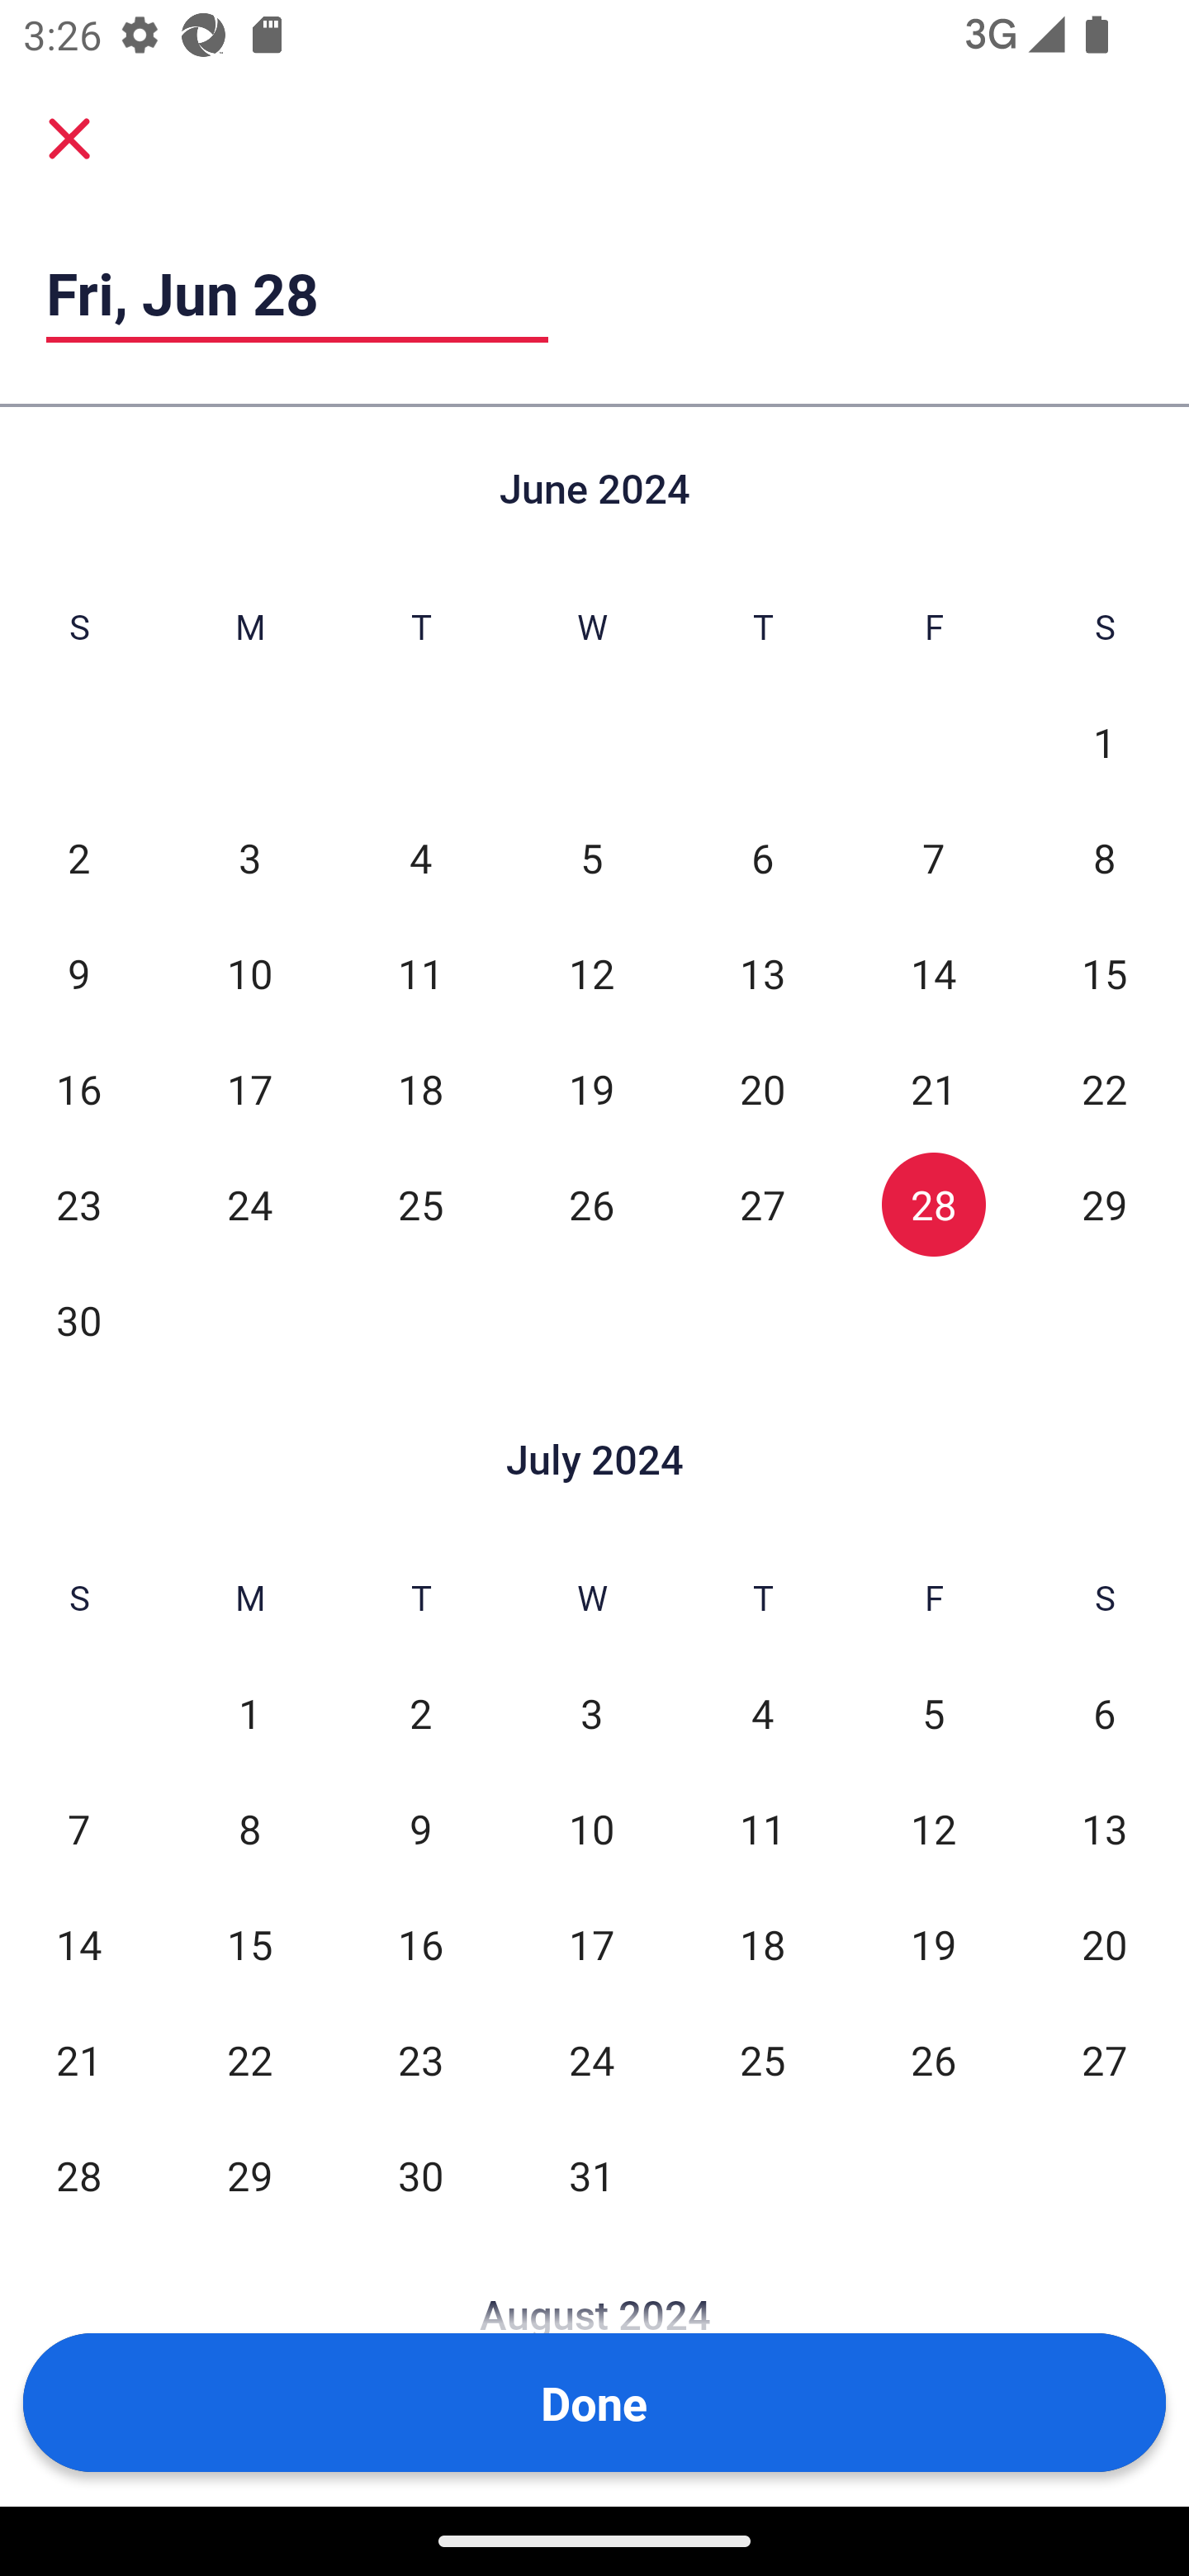 The width and height of the screenshot is (1189, 2576). Describe the element at coordinates (933, 973) in the screenshot. I see `14 Fri, Jun 14, Not Selected` at that location.